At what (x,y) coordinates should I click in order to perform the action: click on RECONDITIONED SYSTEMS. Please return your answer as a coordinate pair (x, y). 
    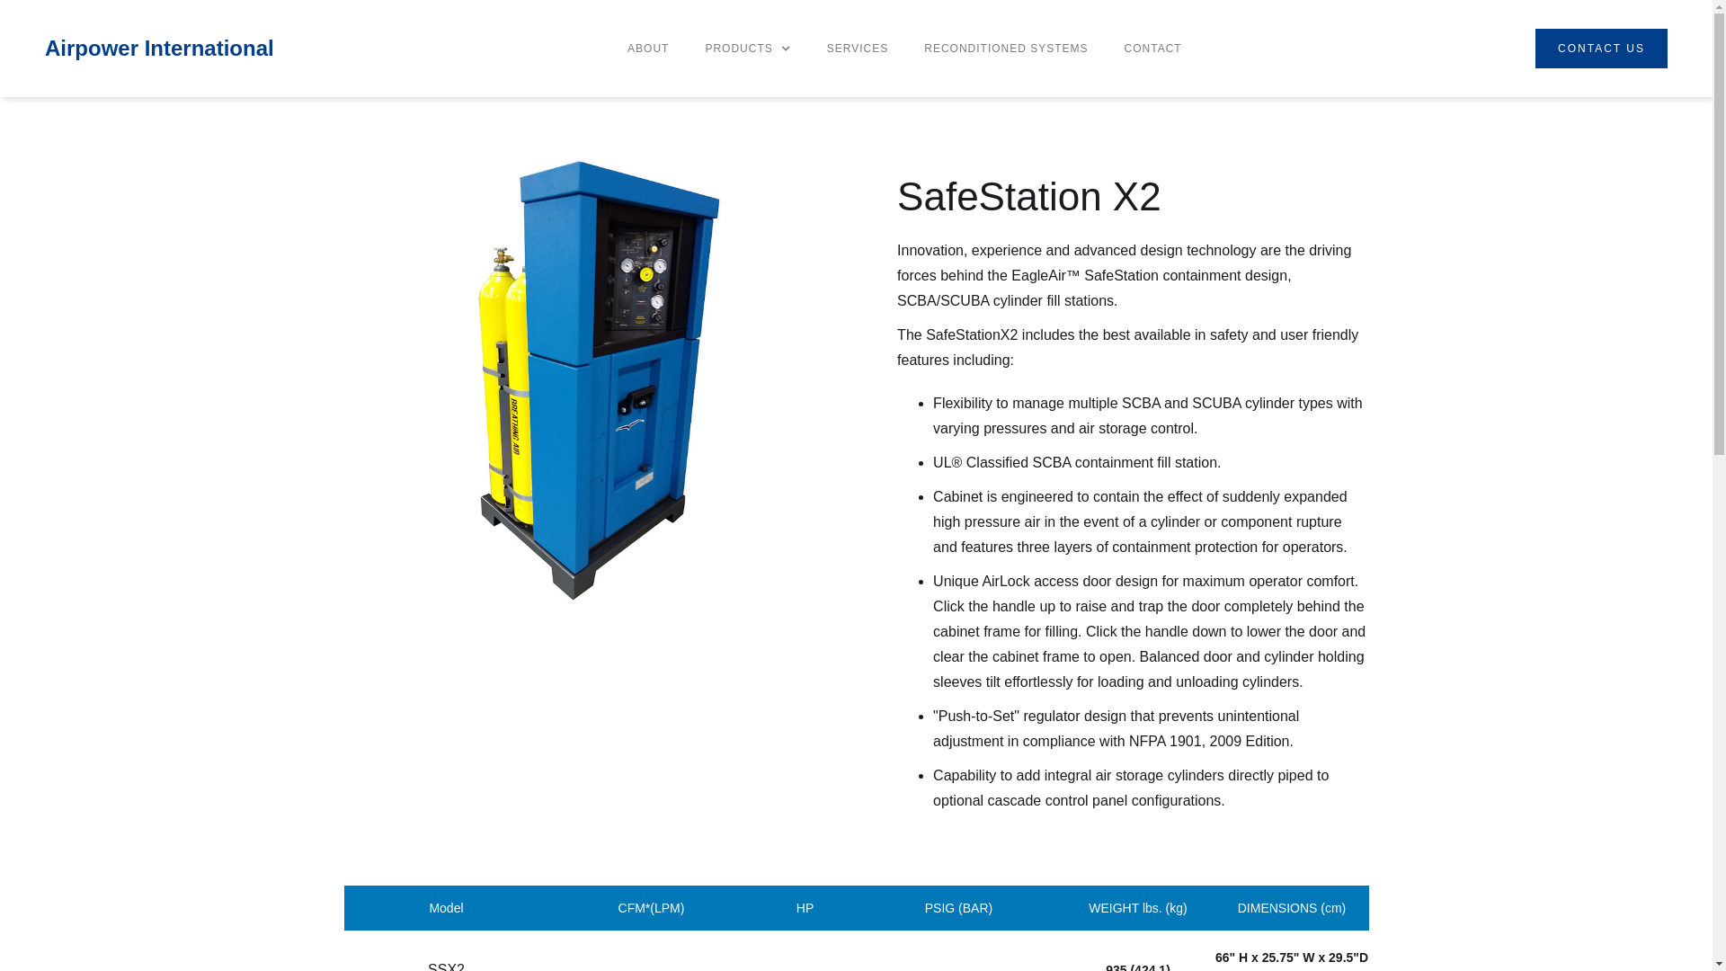
    Looking at the image, I should click on (1006, 49).